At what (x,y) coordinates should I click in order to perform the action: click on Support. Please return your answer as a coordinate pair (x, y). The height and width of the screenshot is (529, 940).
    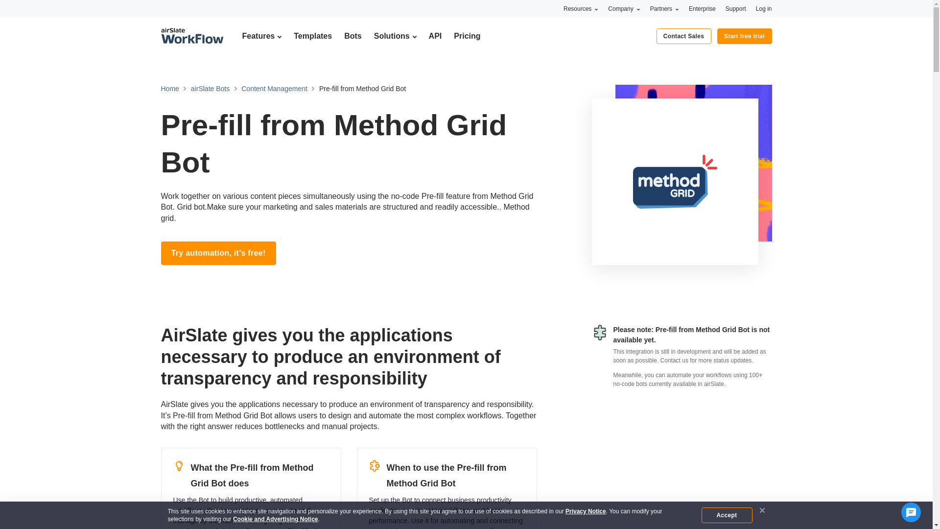
    Looking at the image, I should click on (736, 8).